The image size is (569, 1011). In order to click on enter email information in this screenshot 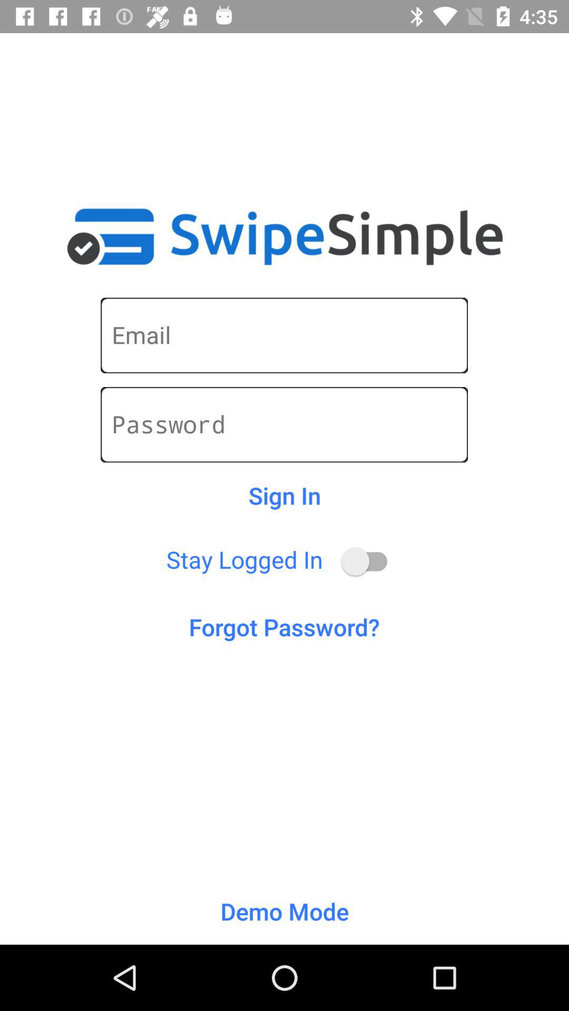, I will do `click(284, 335)`.